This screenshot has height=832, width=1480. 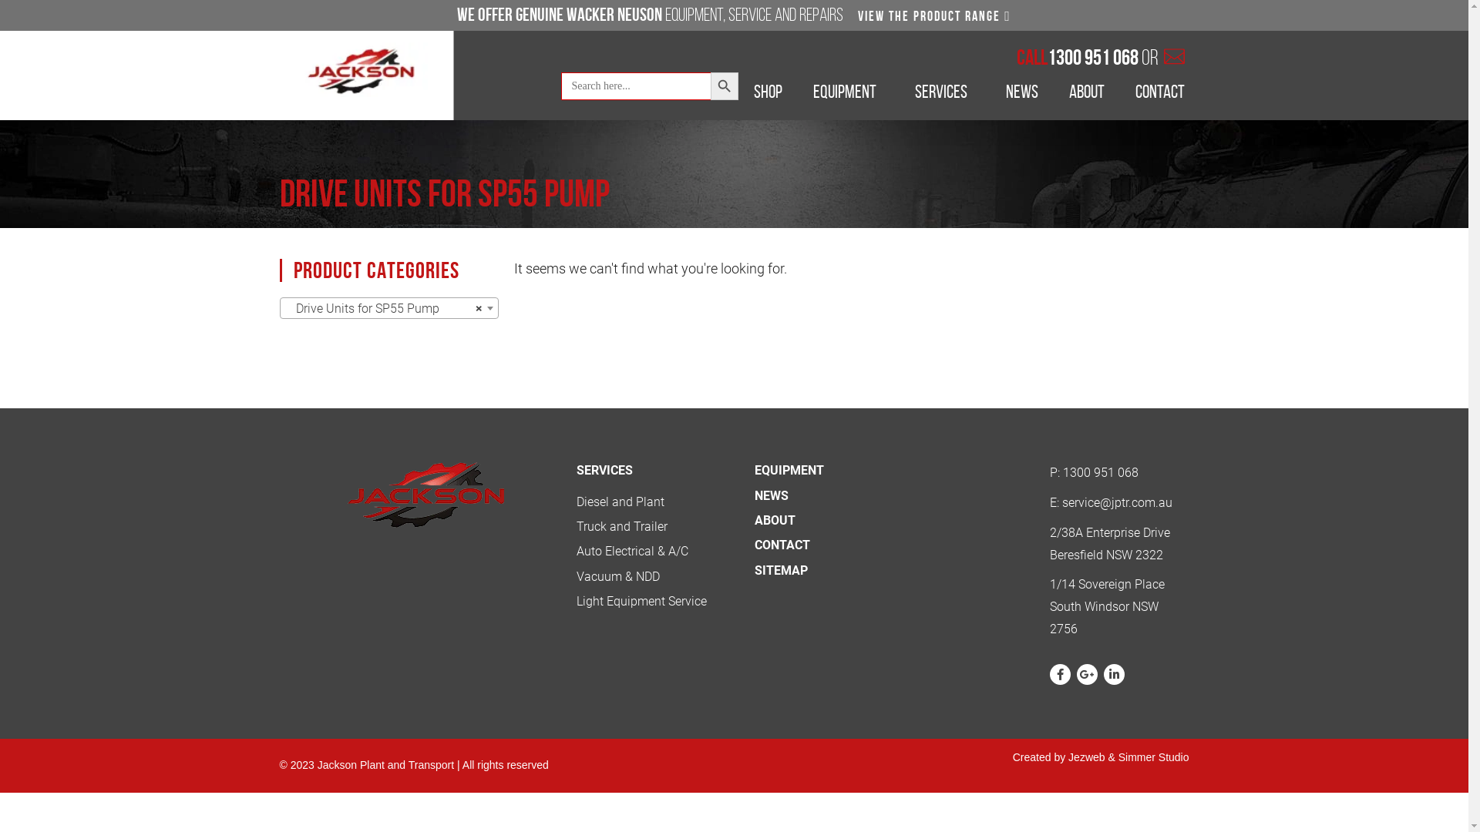 I want to click on ABOUT, so click(x=1087, y=96).